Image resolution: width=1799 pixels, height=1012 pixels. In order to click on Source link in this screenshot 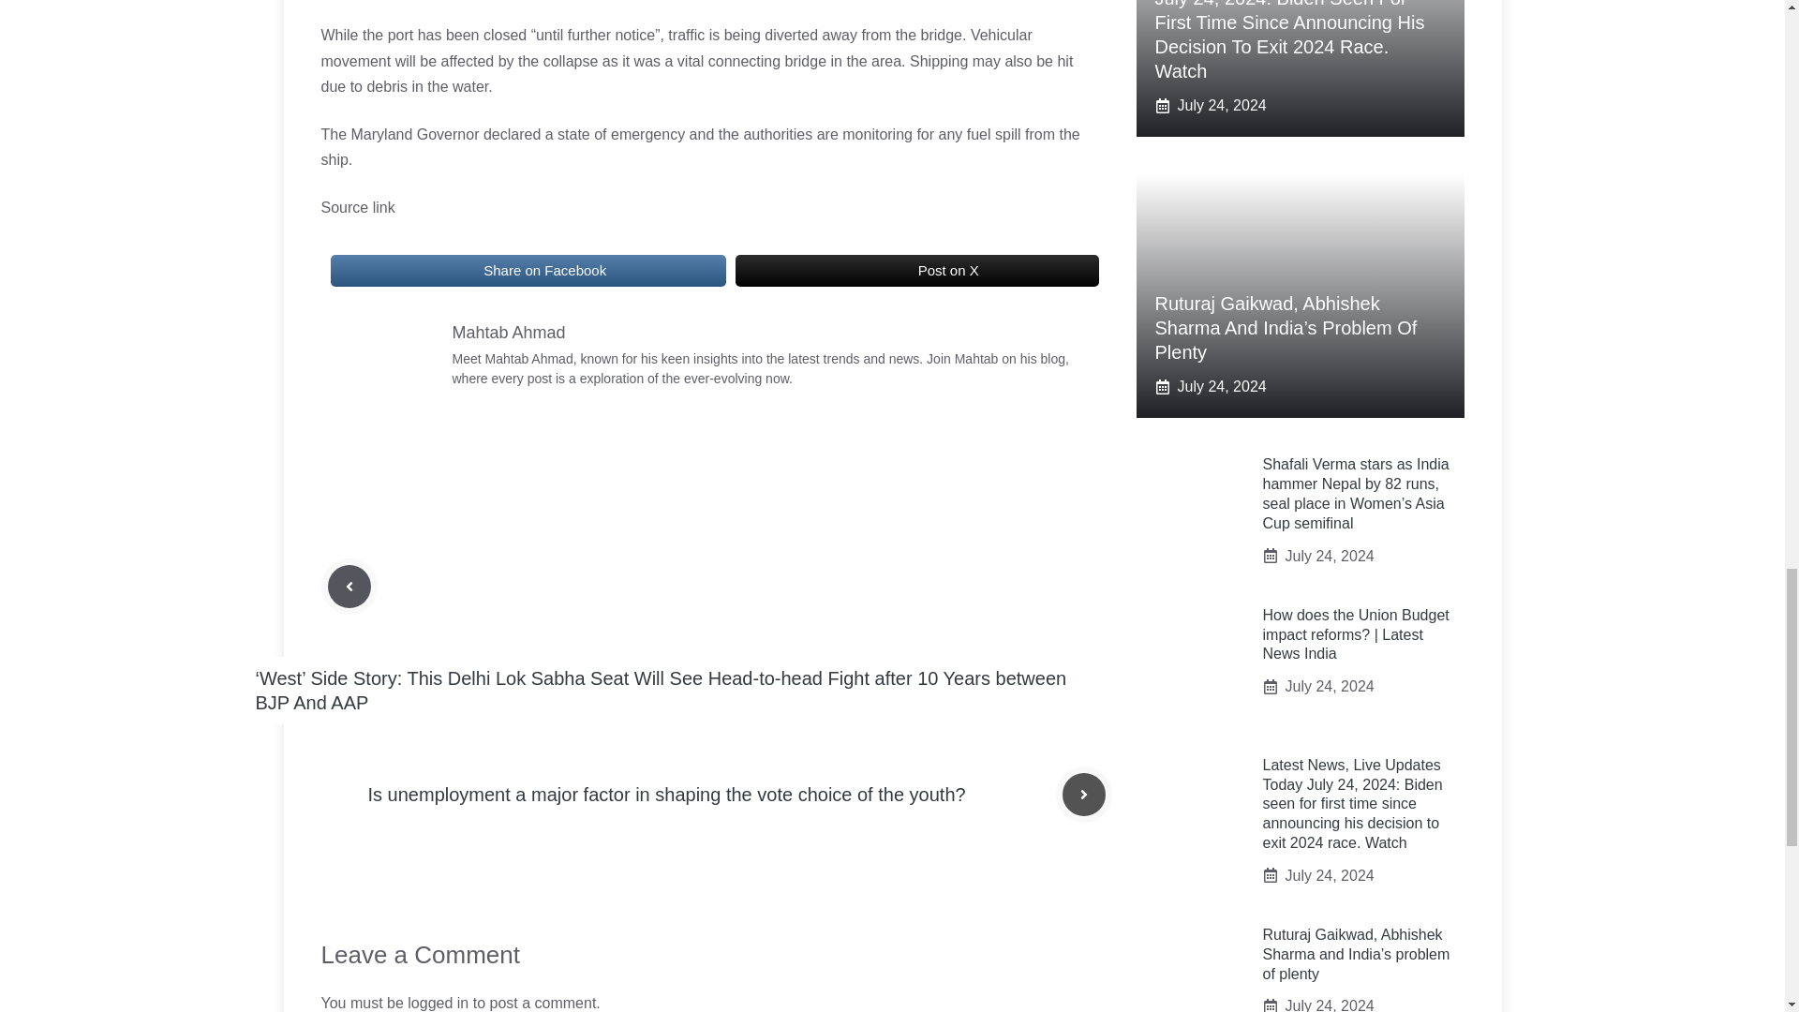, I will do `click(356, 207)`.